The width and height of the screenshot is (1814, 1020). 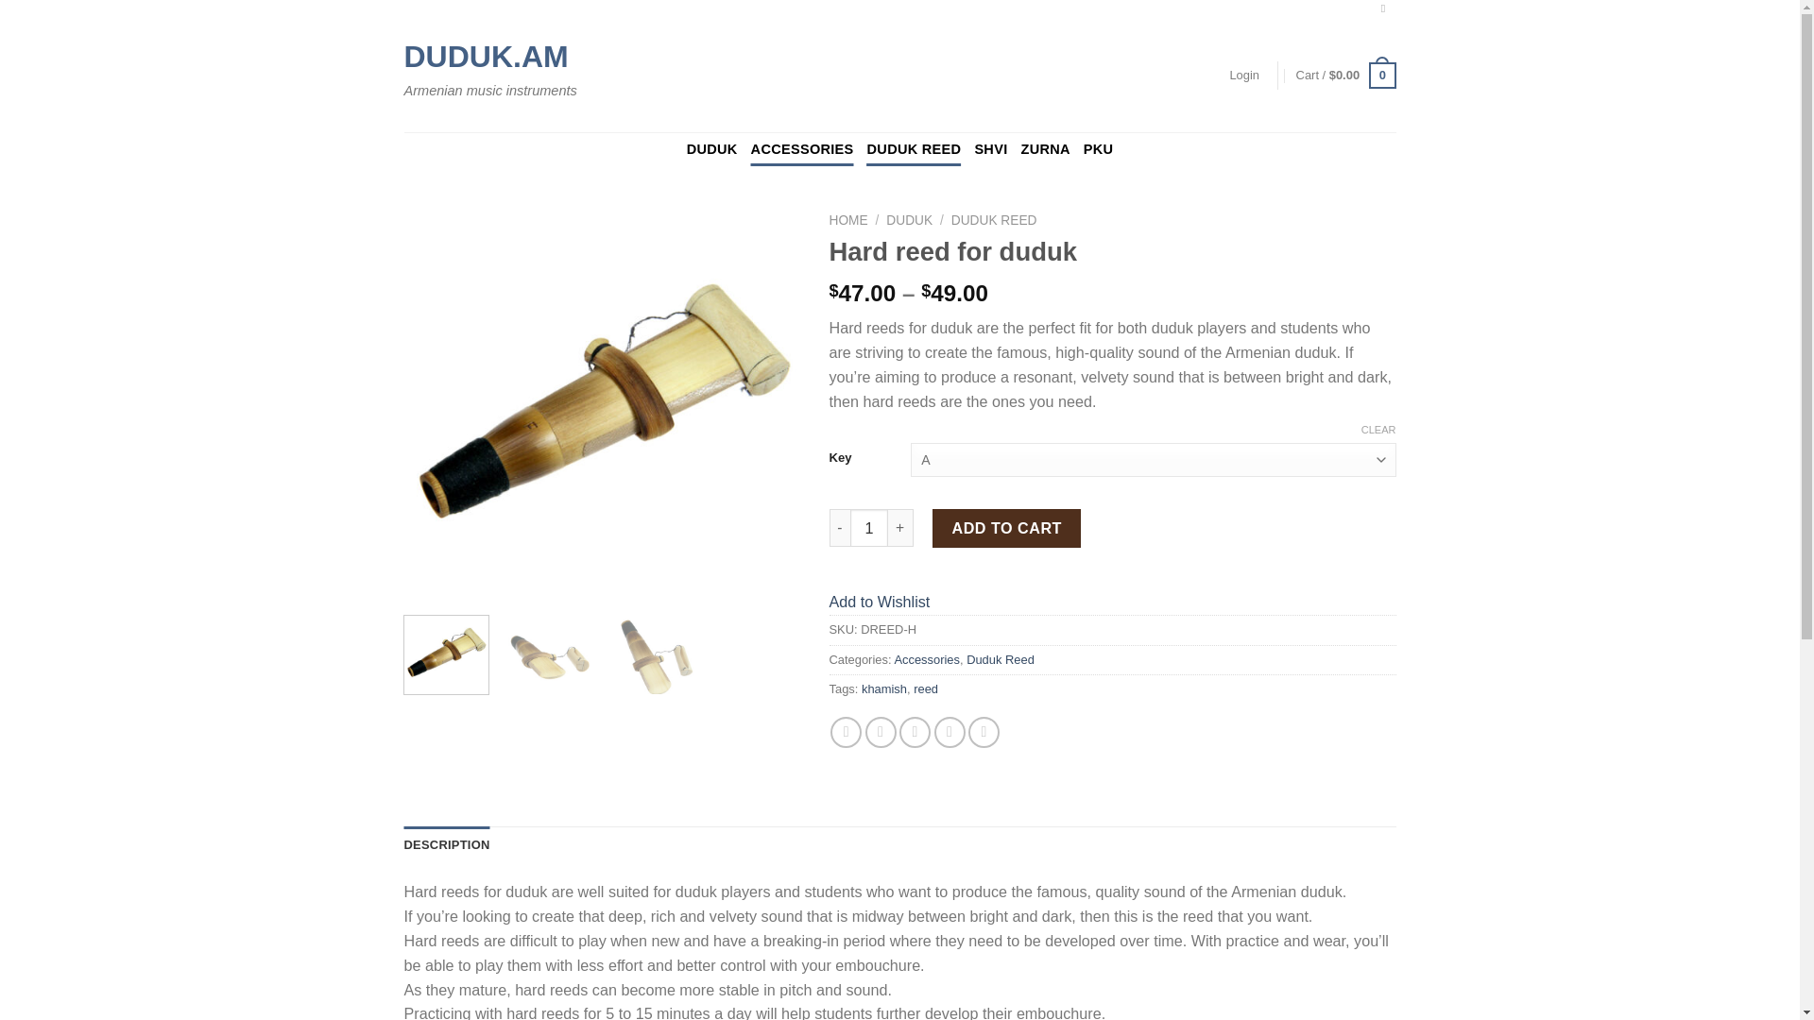 I want to click on 1, so click(x=869, y=527).